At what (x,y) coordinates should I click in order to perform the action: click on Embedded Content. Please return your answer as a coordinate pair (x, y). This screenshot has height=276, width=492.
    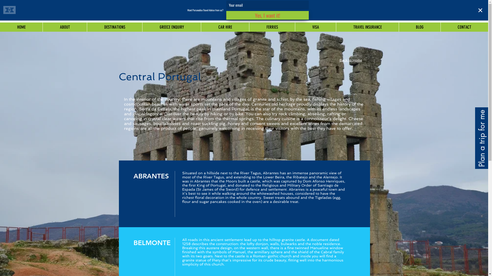
    Looking at the image, I should click on (468, 265).